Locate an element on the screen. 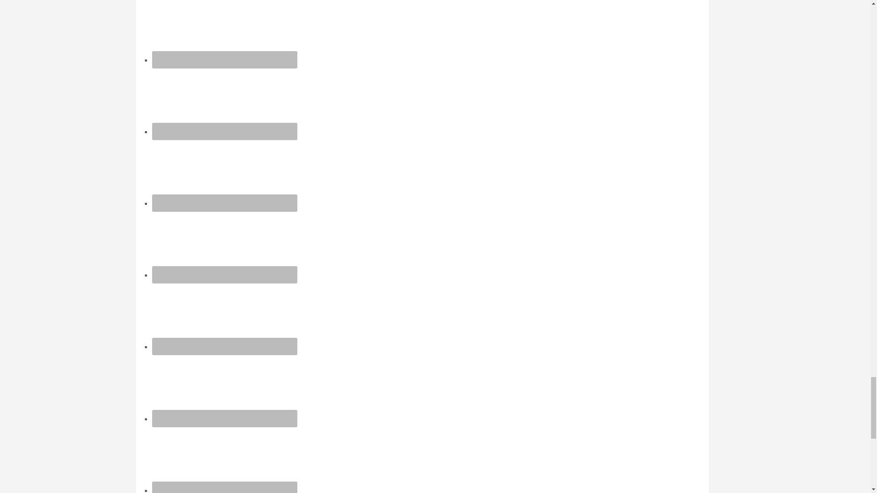 This screenshot has height=493, width=877. Pinterest is located at coordinates (224, 315).